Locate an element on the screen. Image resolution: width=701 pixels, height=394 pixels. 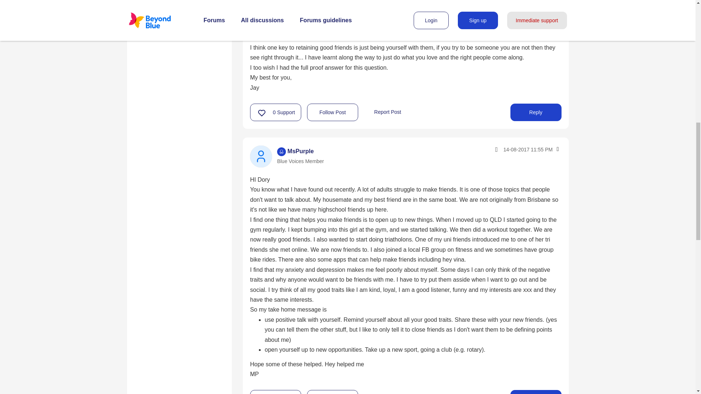
Blue Voices Member is located at coordinates (281, 151).